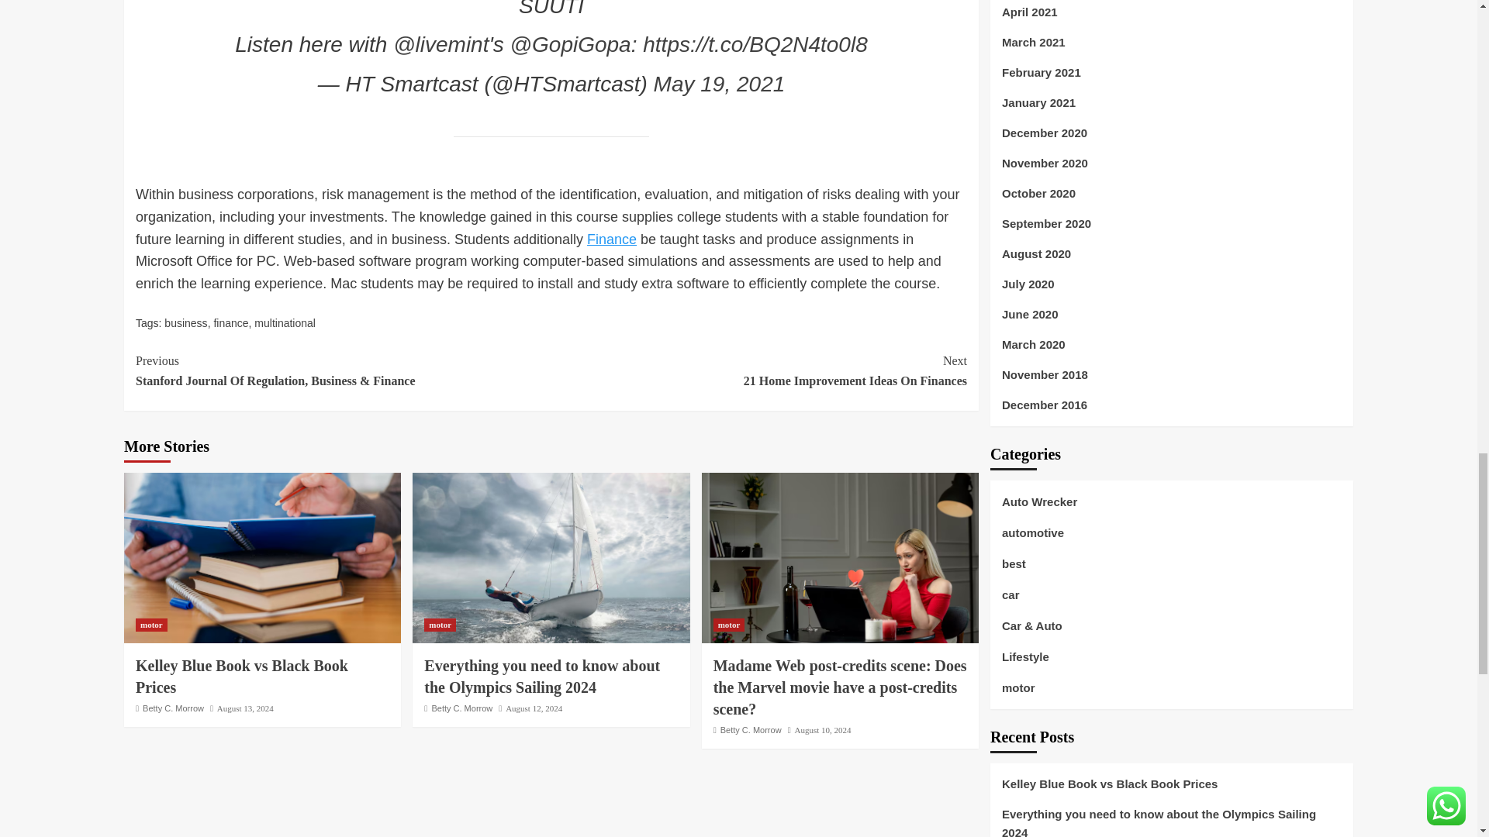 The height and width of the screenshot is (837, 1489). What do you see at coordinates (720, 84) in the screenshot?
I see `May 19, 2021` at bounding box center [720, 84].